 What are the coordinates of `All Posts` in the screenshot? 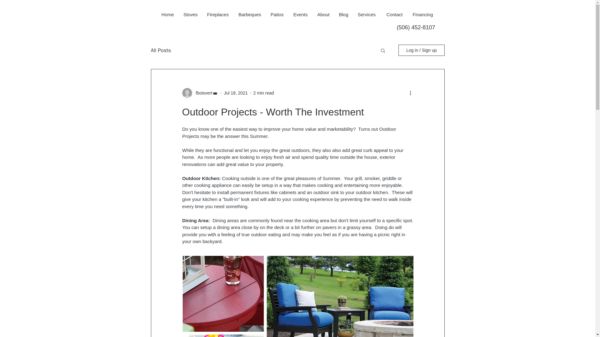 It's located at (161, 50).